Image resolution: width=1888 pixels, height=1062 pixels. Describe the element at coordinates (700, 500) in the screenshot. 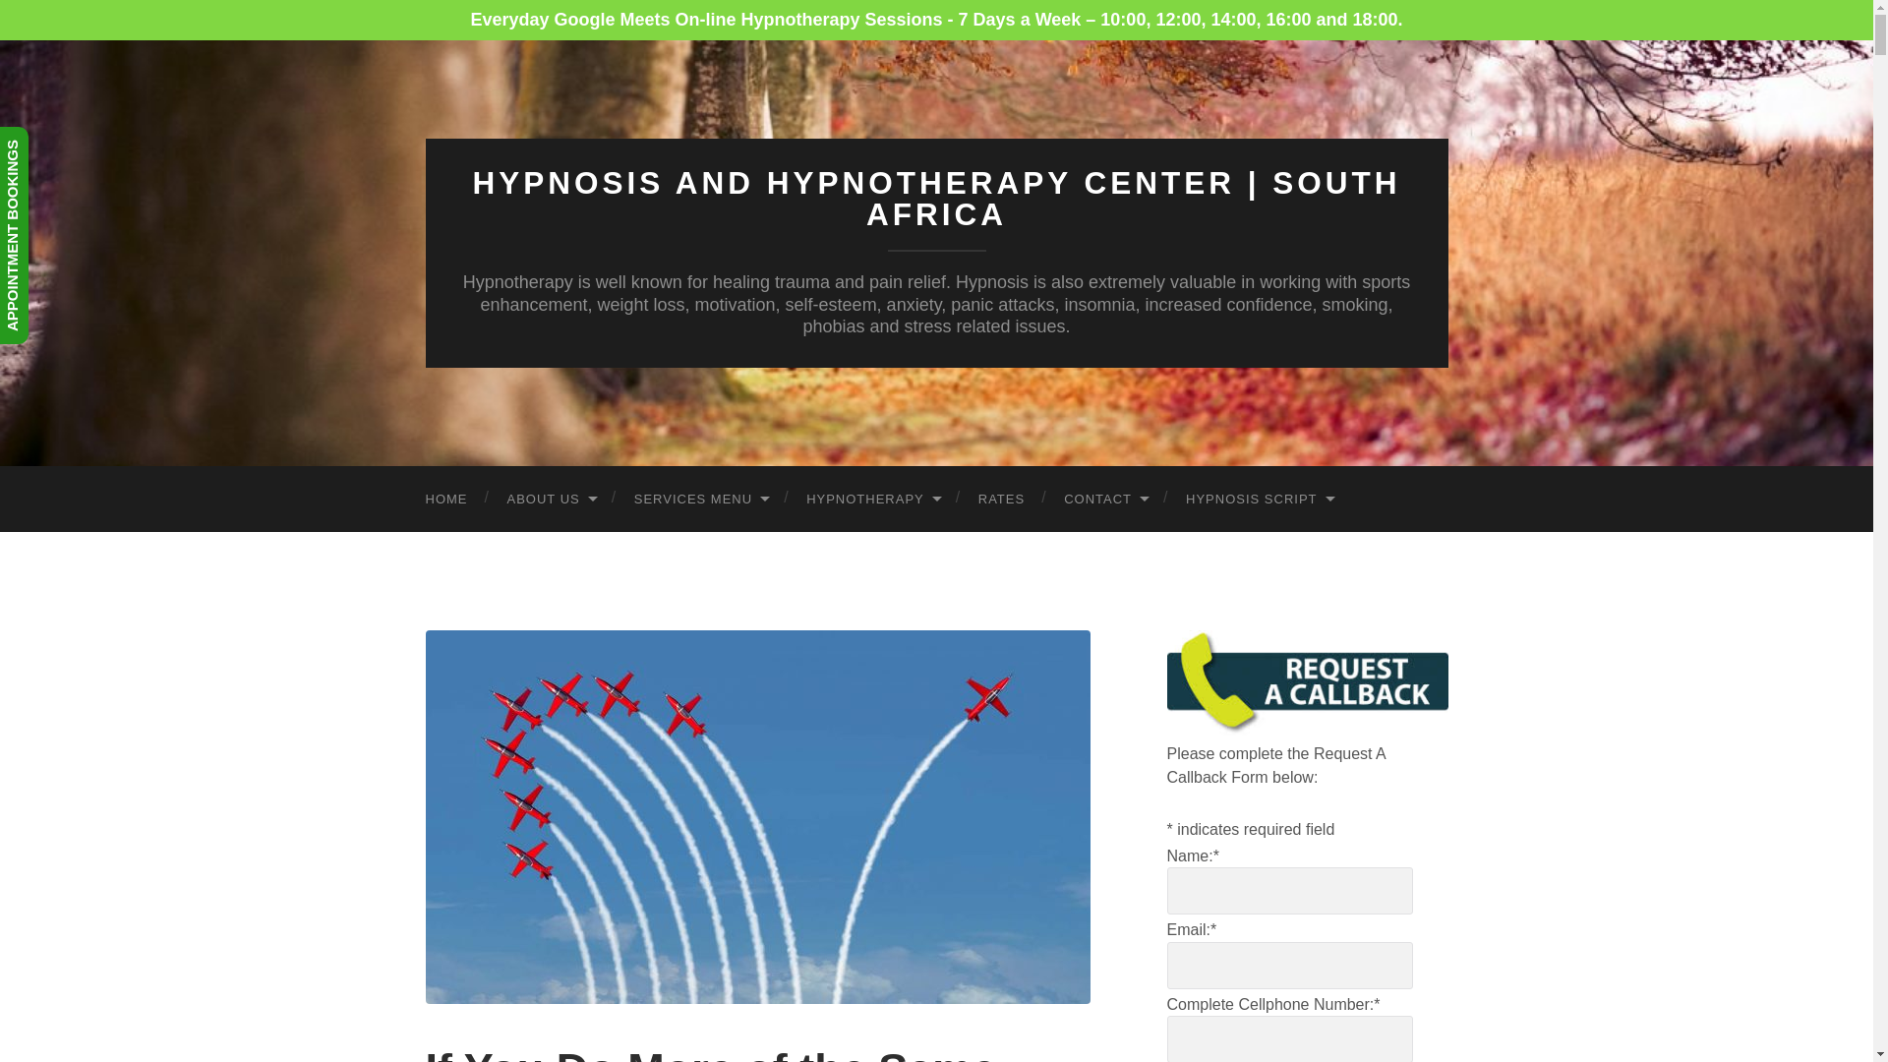

I see `SERVICES MENU` at that location.